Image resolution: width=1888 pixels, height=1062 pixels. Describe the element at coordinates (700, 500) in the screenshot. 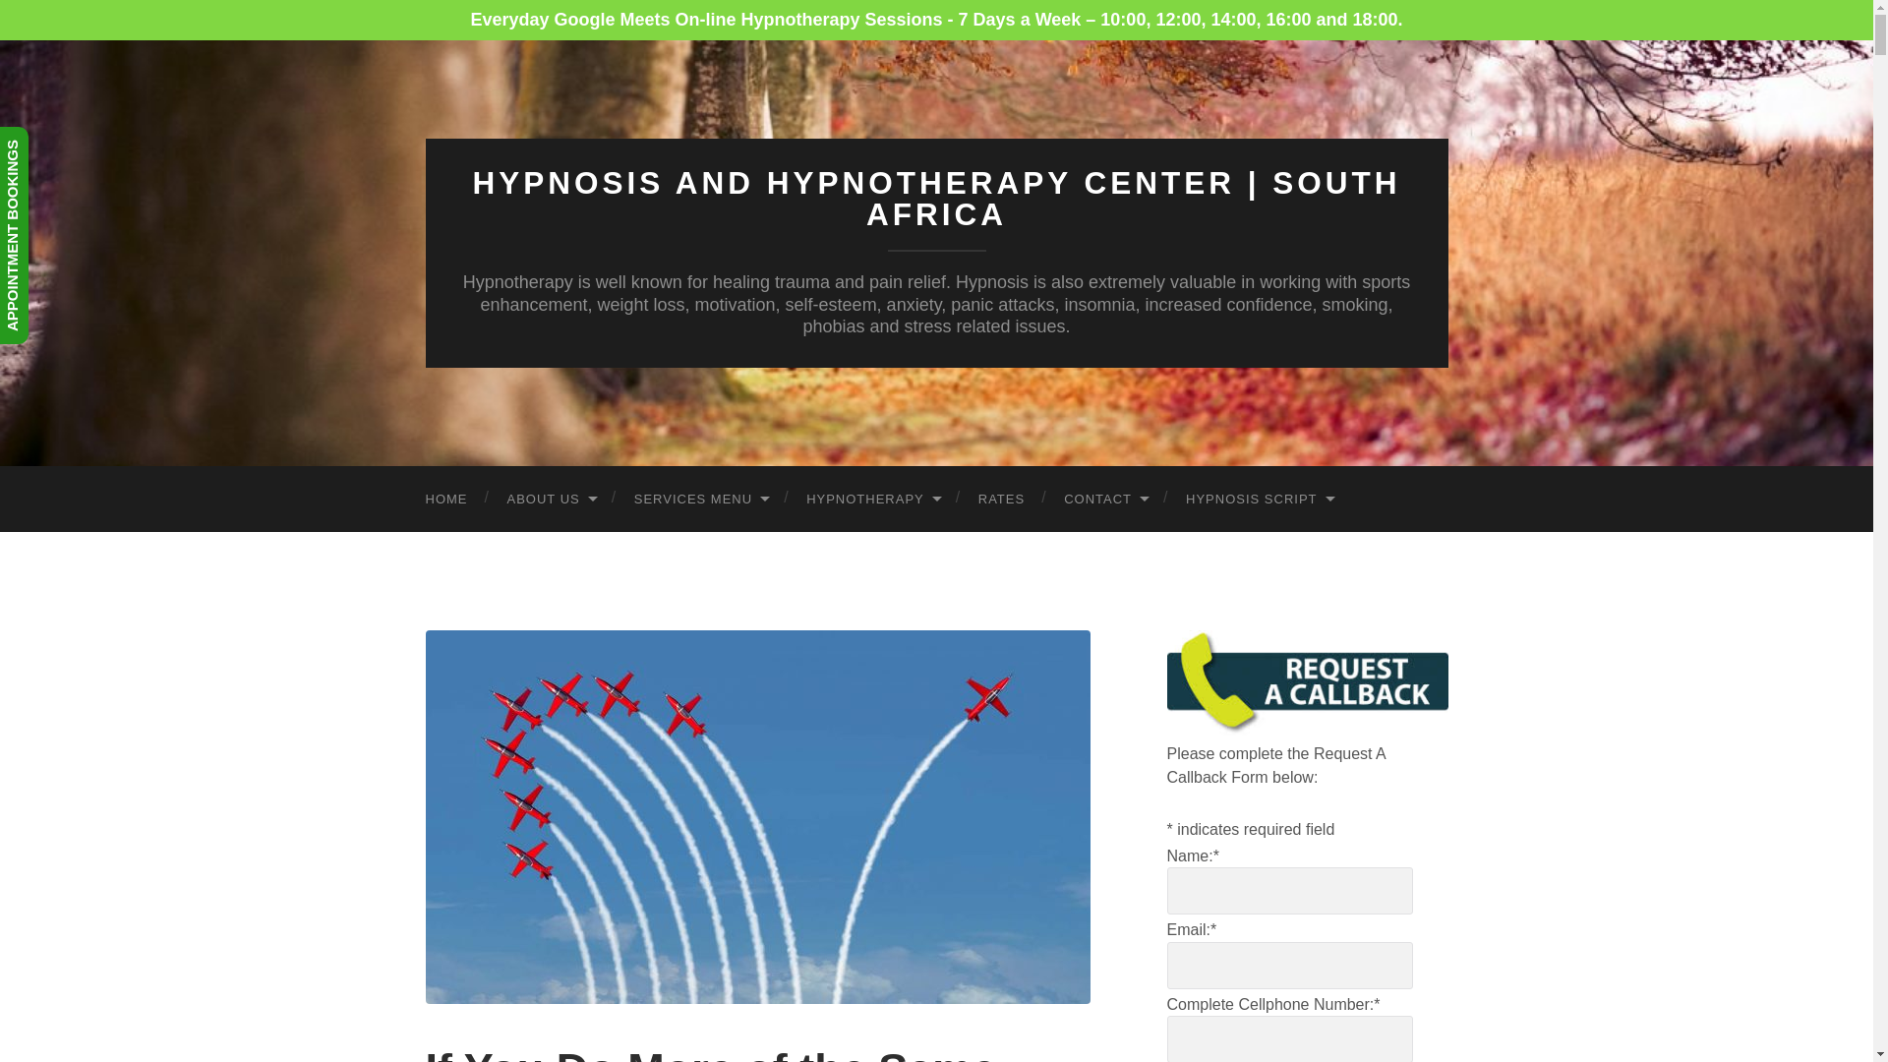

I see `SERVICES MENU` at that location.